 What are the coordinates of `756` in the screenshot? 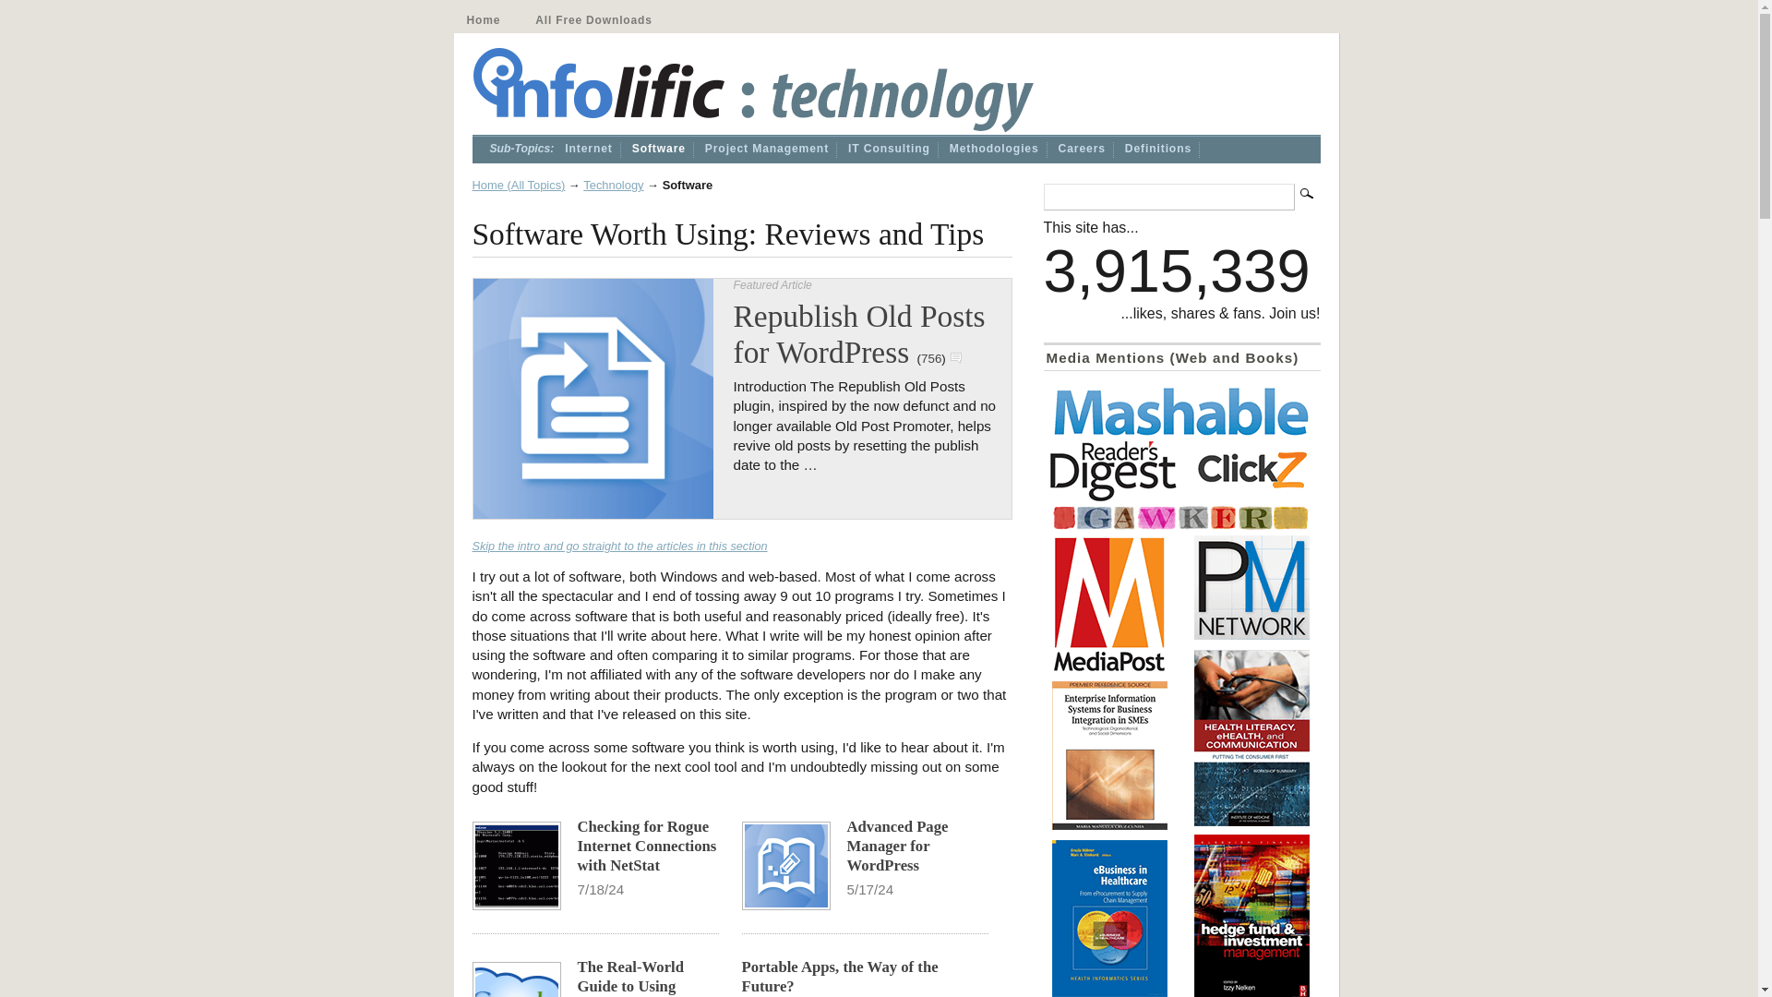 It's located at (930, 358).